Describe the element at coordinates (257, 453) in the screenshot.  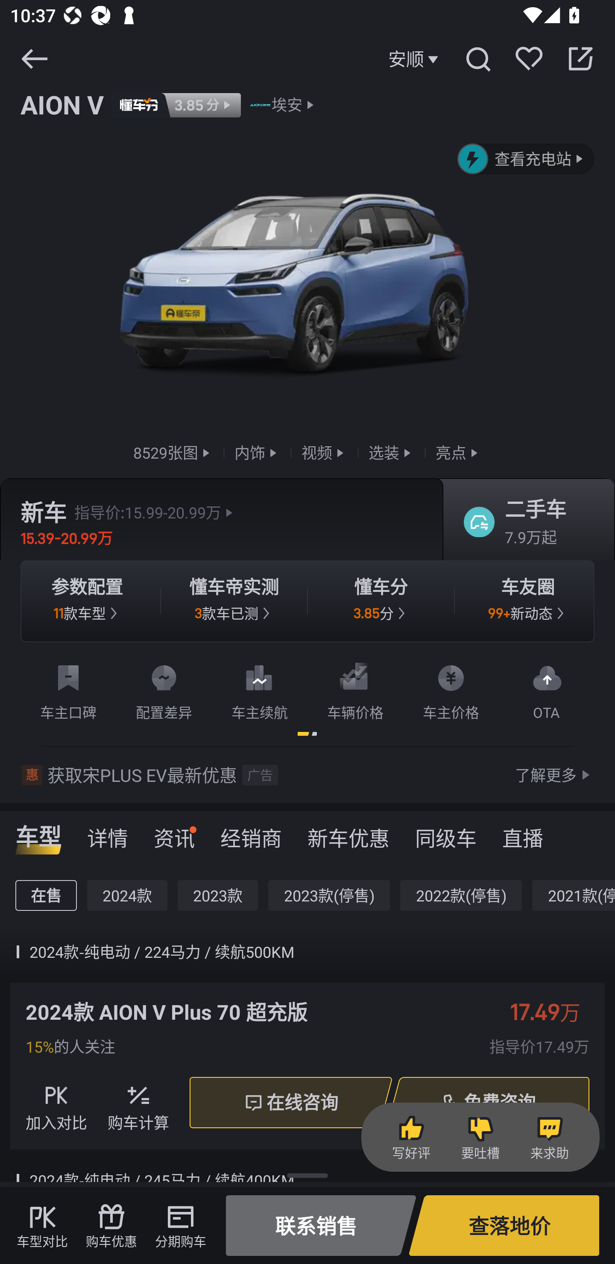
I see `内饰` at that location.